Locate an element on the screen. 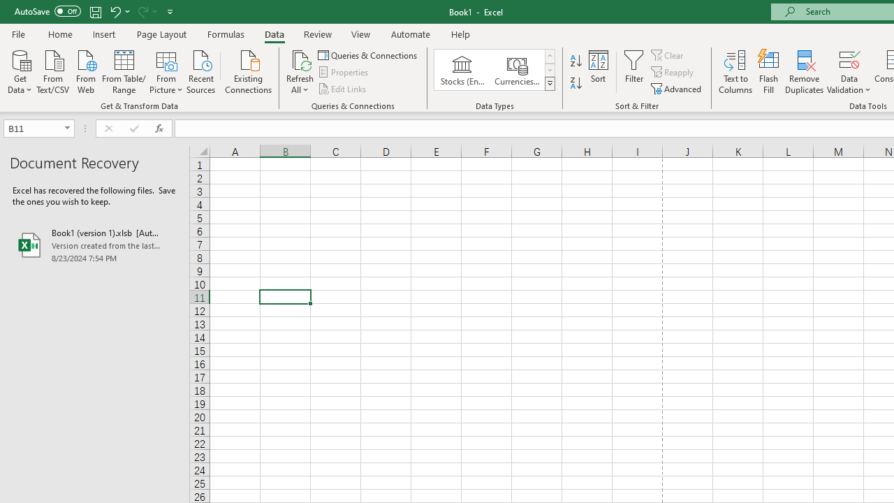 The width and height of the screenshot is (894, 503). Sort Z to A is located at coordinates (576, 84).